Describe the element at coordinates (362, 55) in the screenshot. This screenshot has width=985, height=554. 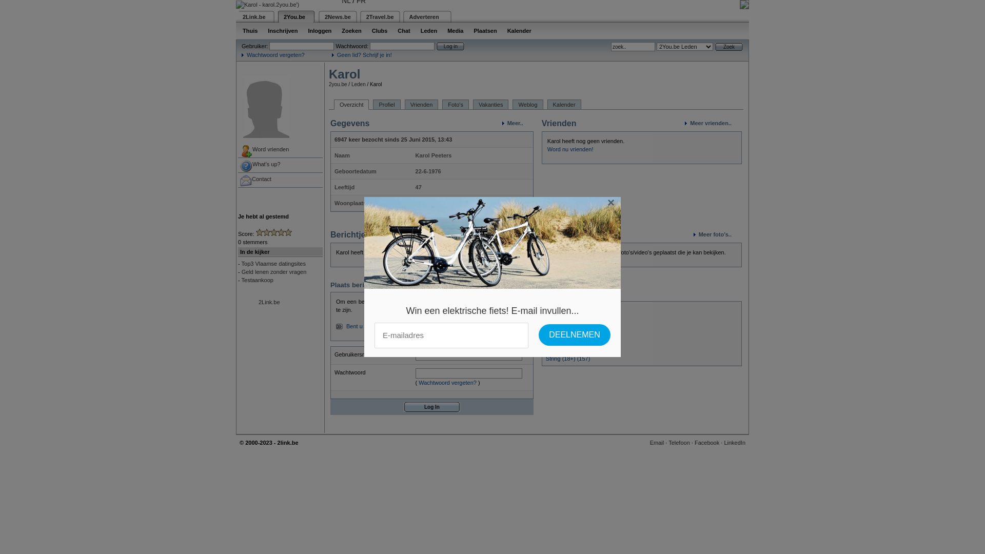
I see `Geen lid? Schrijf je in!` at that location.